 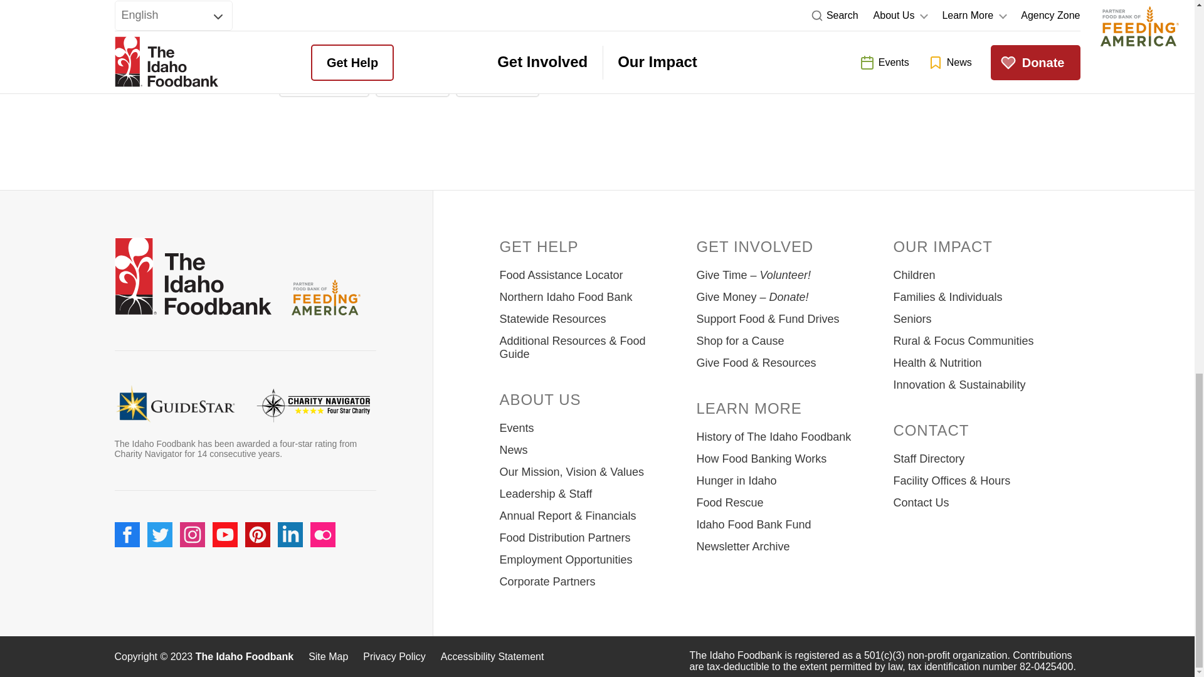 I want to click on youtube, so click(x=224, y=534).